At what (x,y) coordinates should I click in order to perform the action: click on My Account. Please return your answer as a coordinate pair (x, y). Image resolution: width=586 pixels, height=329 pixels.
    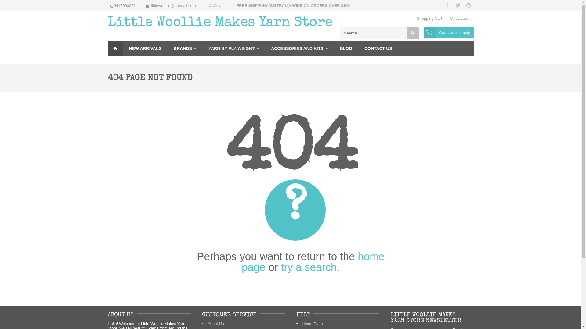
    Looking at the image, I should click on (460, 18).